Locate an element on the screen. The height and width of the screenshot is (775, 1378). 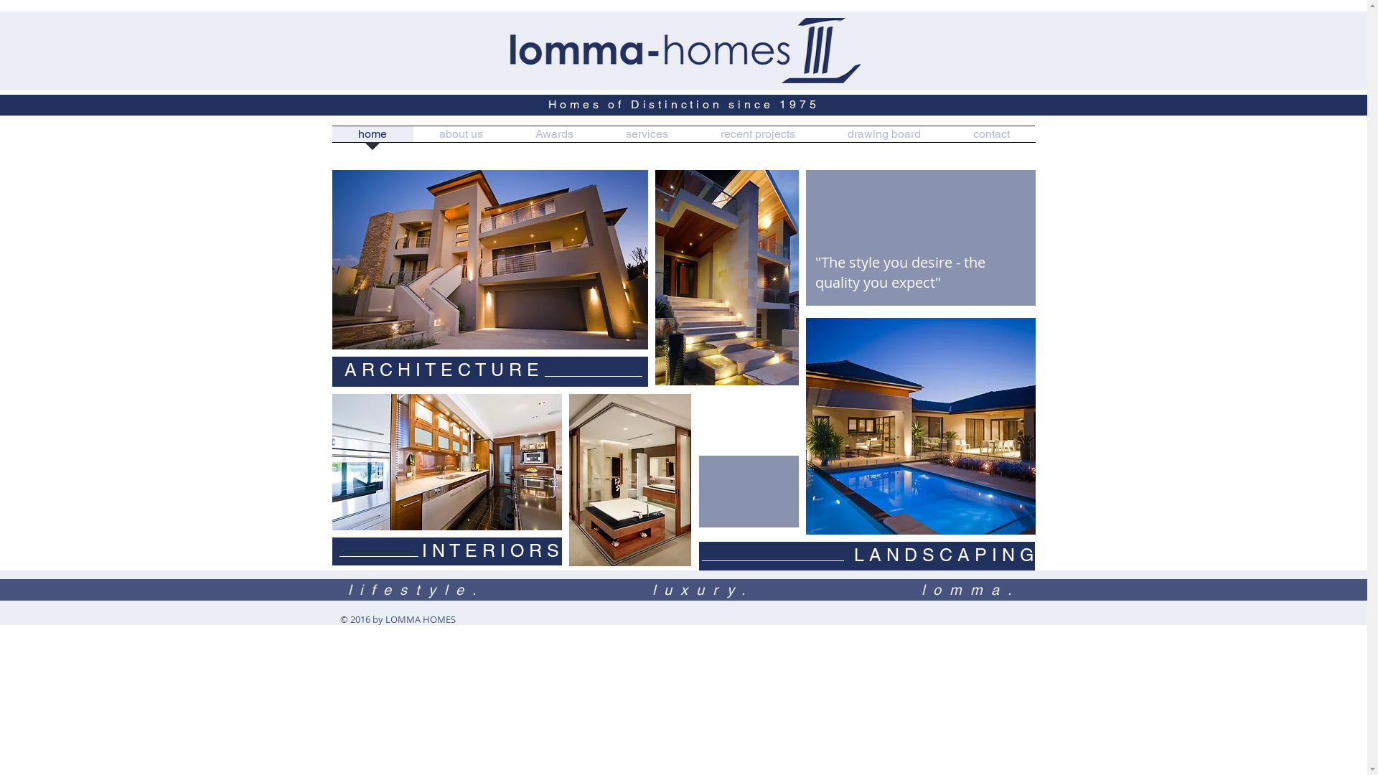
A R C H I T E C T U R E is located at coordinates (442, 370).